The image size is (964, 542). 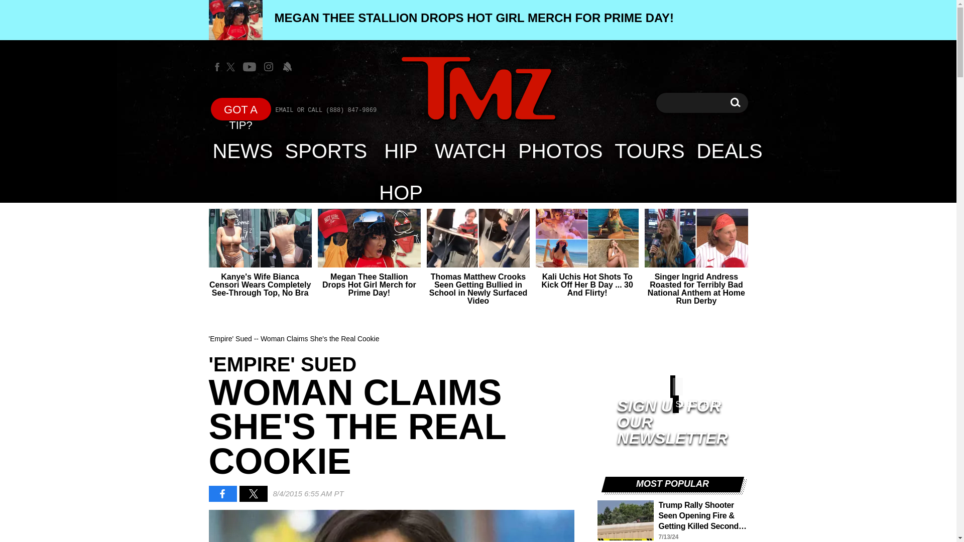 What do you see at coordinates (478, 88) in the screenshot?
I see `DEALS` at bounding box center [478, 88].